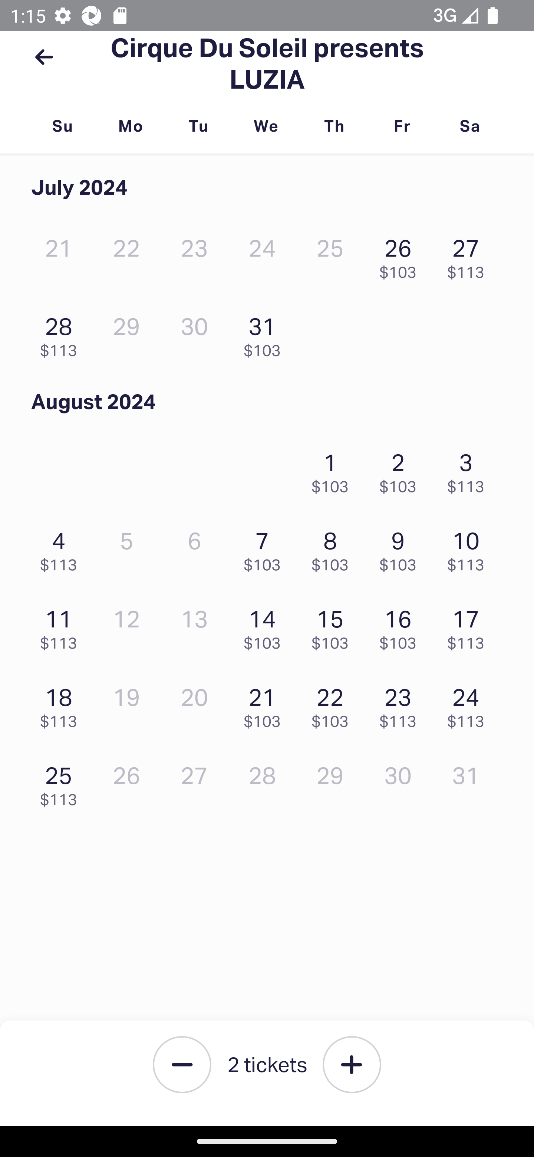 The height and width of the screenshot is (1157, 534). Describe the element at coordinates (334, 548) in the screenshot. I see `8 $103` at that location.